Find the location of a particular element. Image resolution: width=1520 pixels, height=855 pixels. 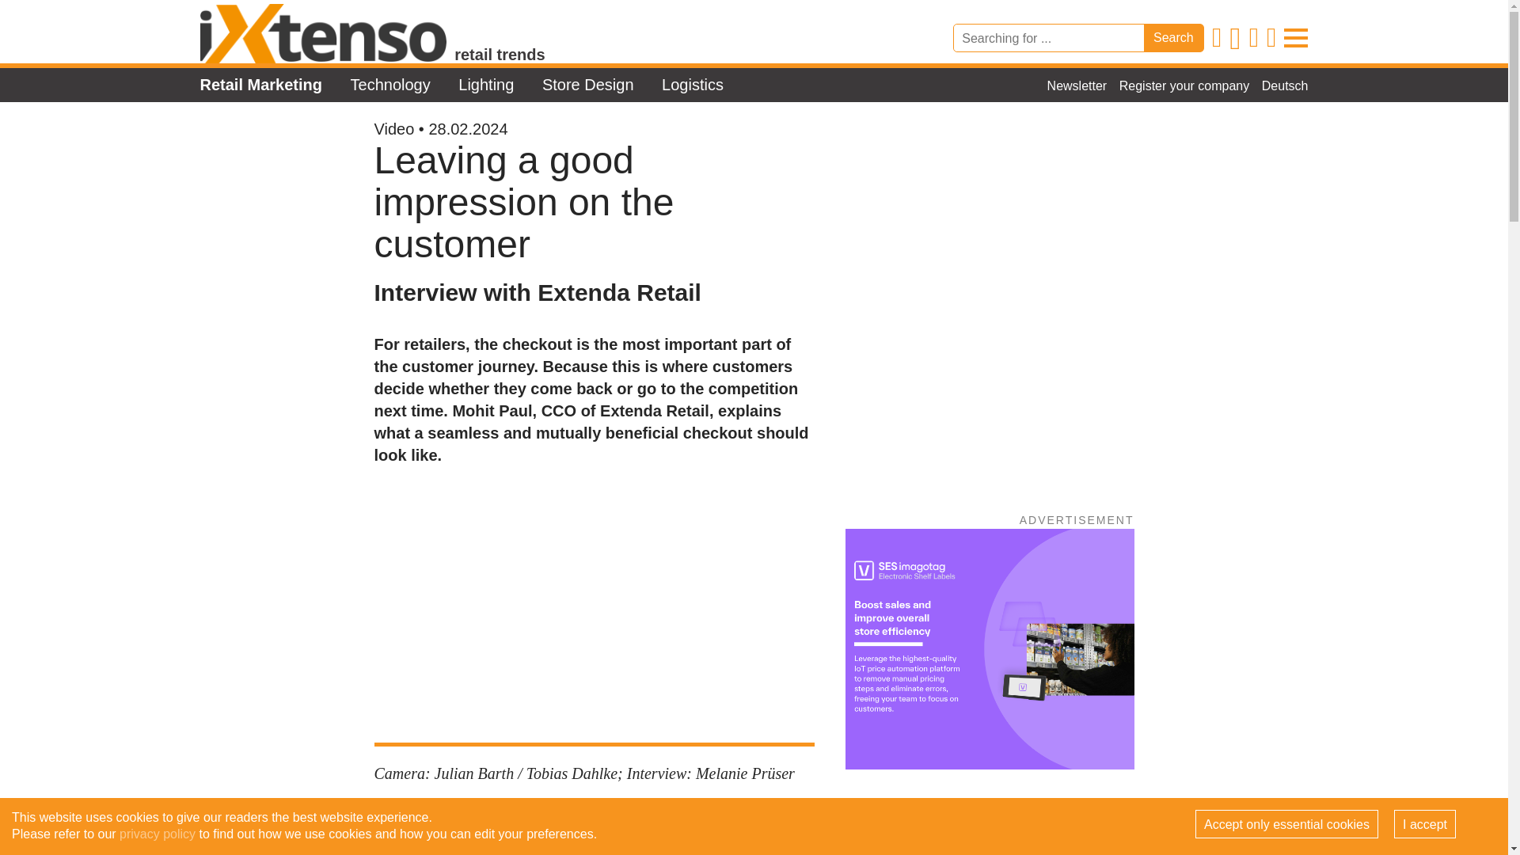

Logistics is located at coordinates (692, 84).